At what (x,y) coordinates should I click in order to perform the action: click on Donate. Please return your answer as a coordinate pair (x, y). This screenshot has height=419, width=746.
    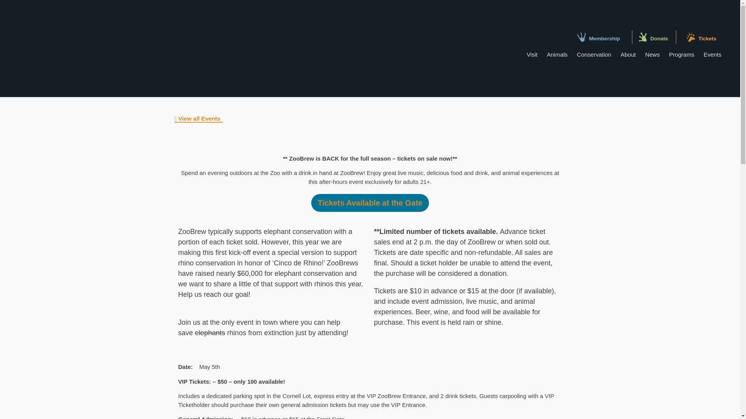
    Looking at the image, I should click on (659, 38).